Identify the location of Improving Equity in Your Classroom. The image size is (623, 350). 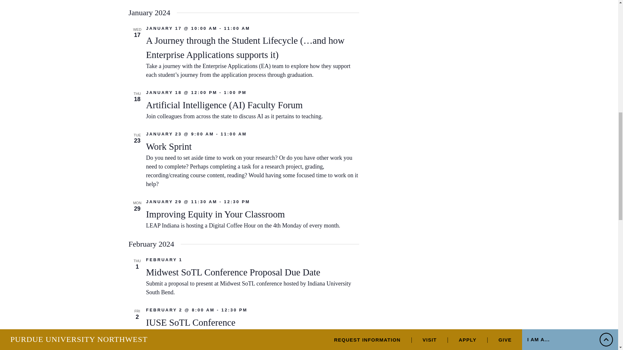
(215, 214).